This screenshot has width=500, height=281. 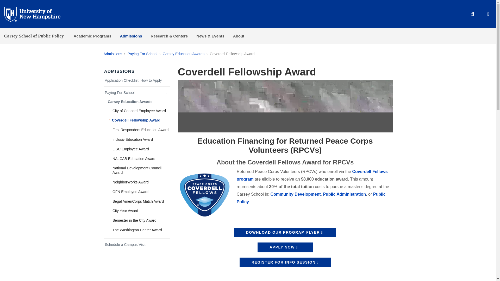 What do you see at coordinates (92, 36) in the screenshot?
I see `Academic Programs` at bounding box center [92, 36].